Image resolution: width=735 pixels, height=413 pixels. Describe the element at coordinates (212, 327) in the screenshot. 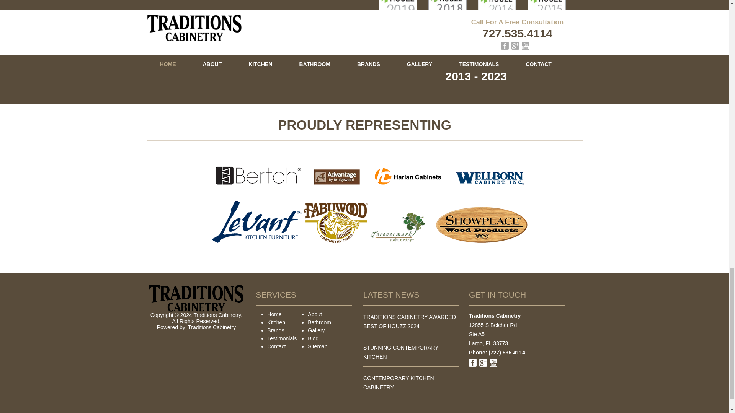

I see `Traditions Cabinetry` at that location.